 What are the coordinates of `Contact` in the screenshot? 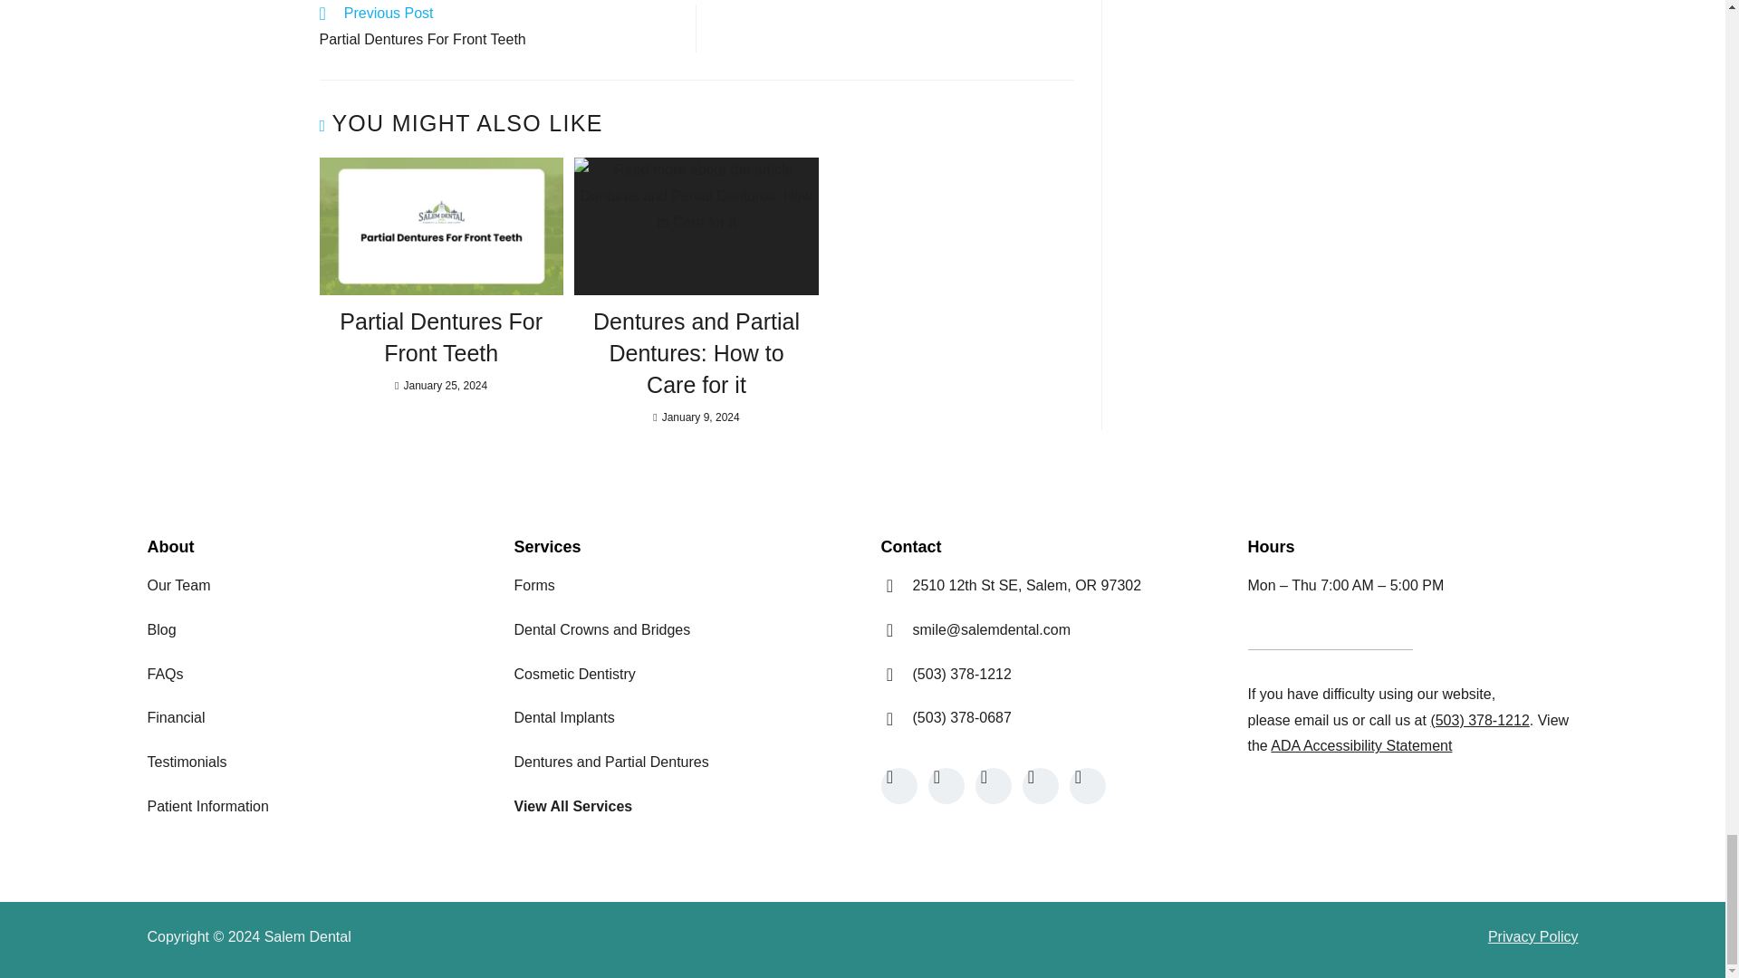 It's located at (1321, 720).